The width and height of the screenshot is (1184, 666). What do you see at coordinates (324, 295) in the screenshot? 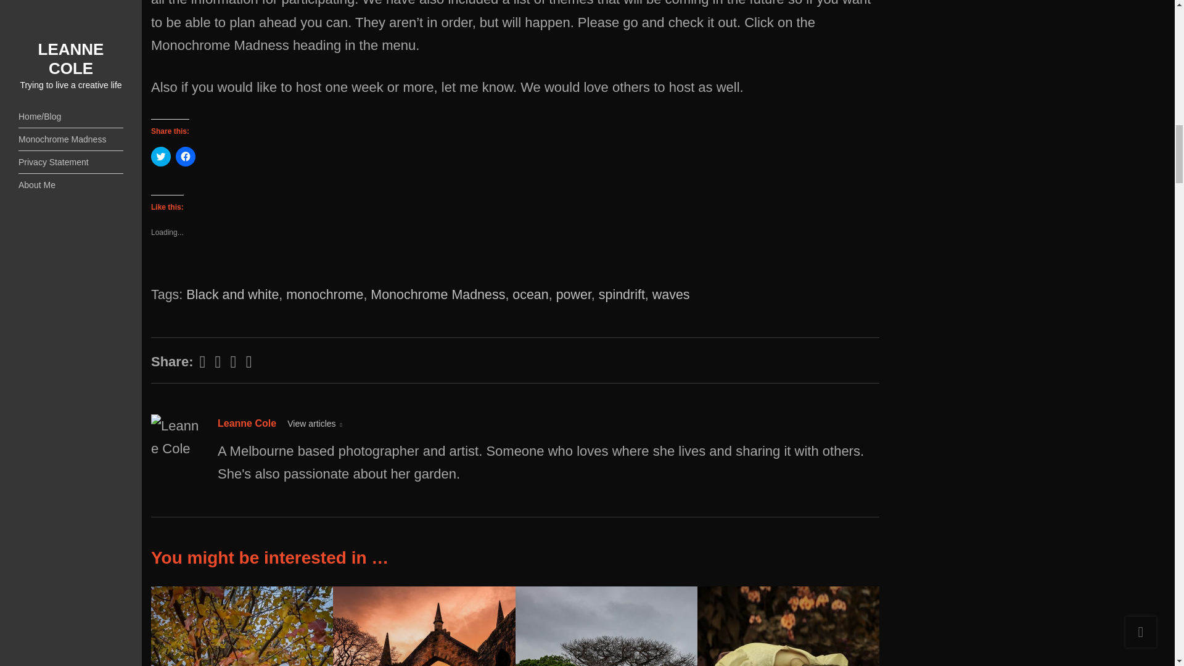
I see `monochrome` at bounding box center [324, 295].